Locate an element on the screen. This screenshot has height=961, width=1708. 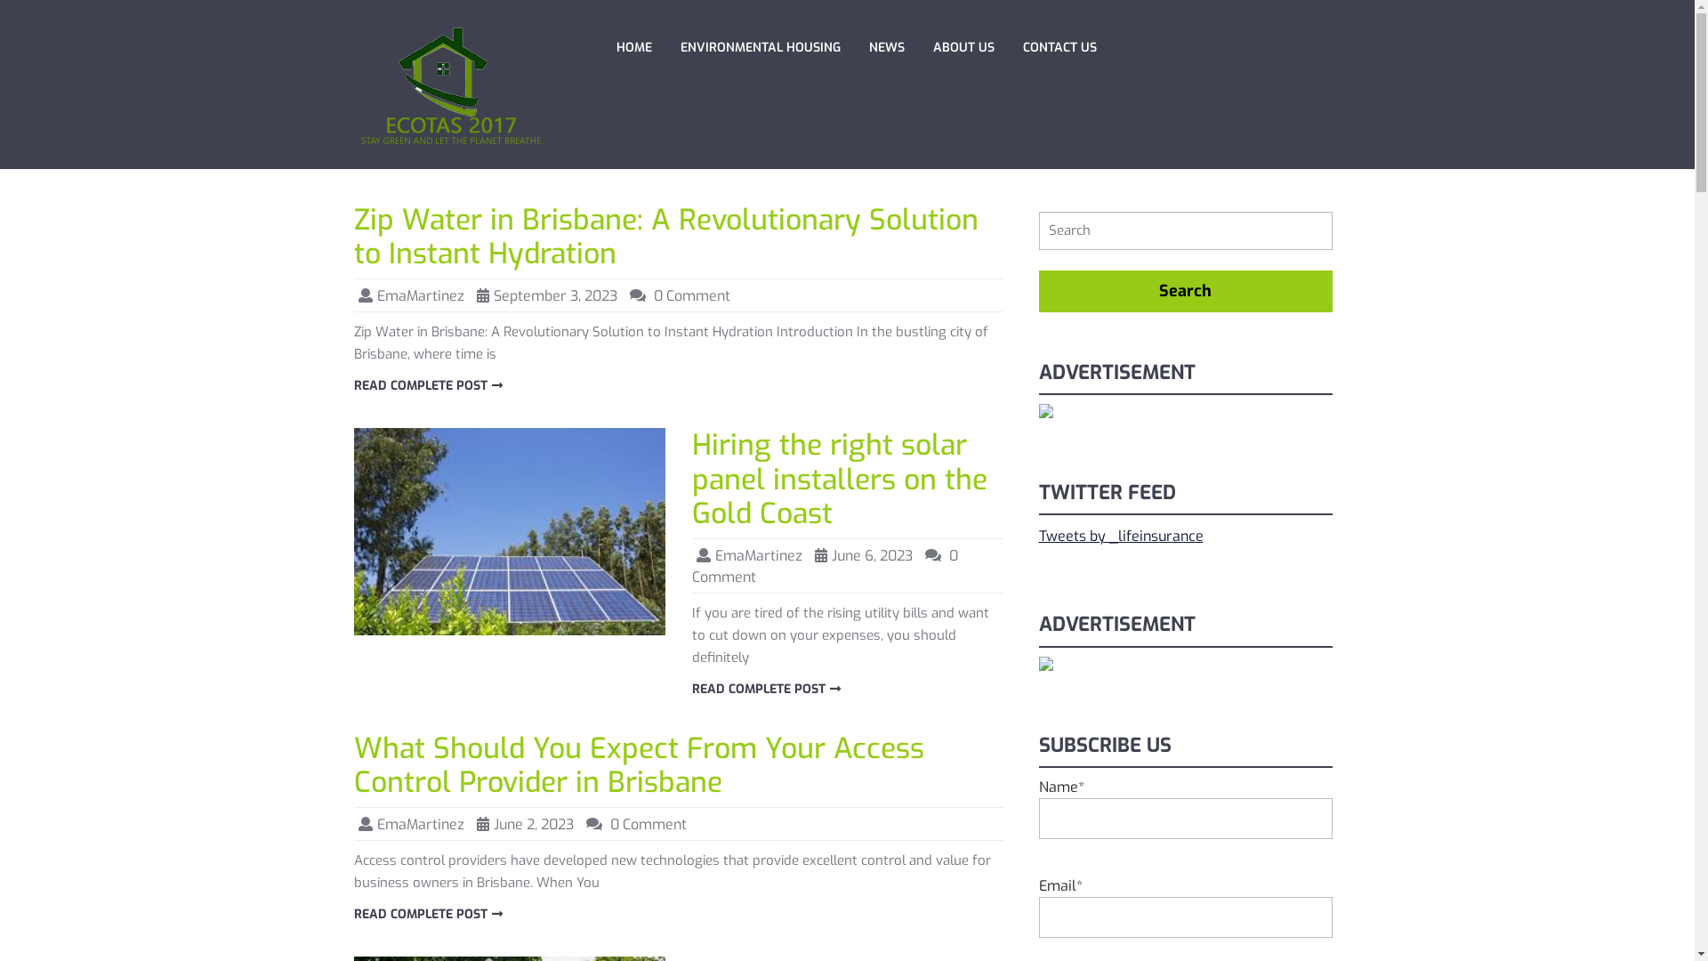
Tweets by _lifeinsurance is located at coordinates (1121, 536).